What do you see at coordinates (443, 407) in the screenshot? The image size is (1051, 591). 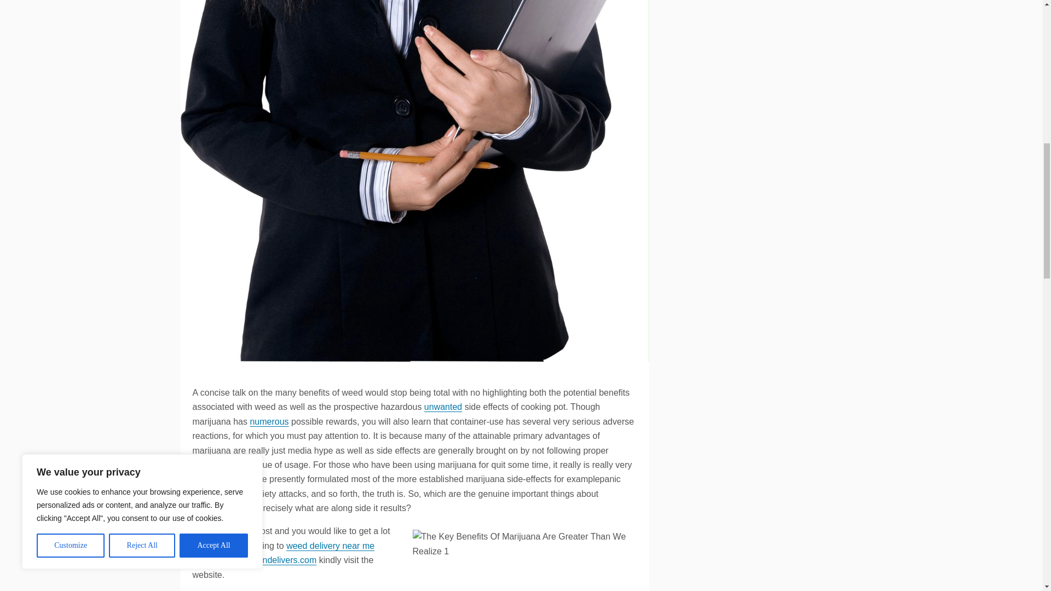 I see `unwanted` at bounding box center [443, 407].